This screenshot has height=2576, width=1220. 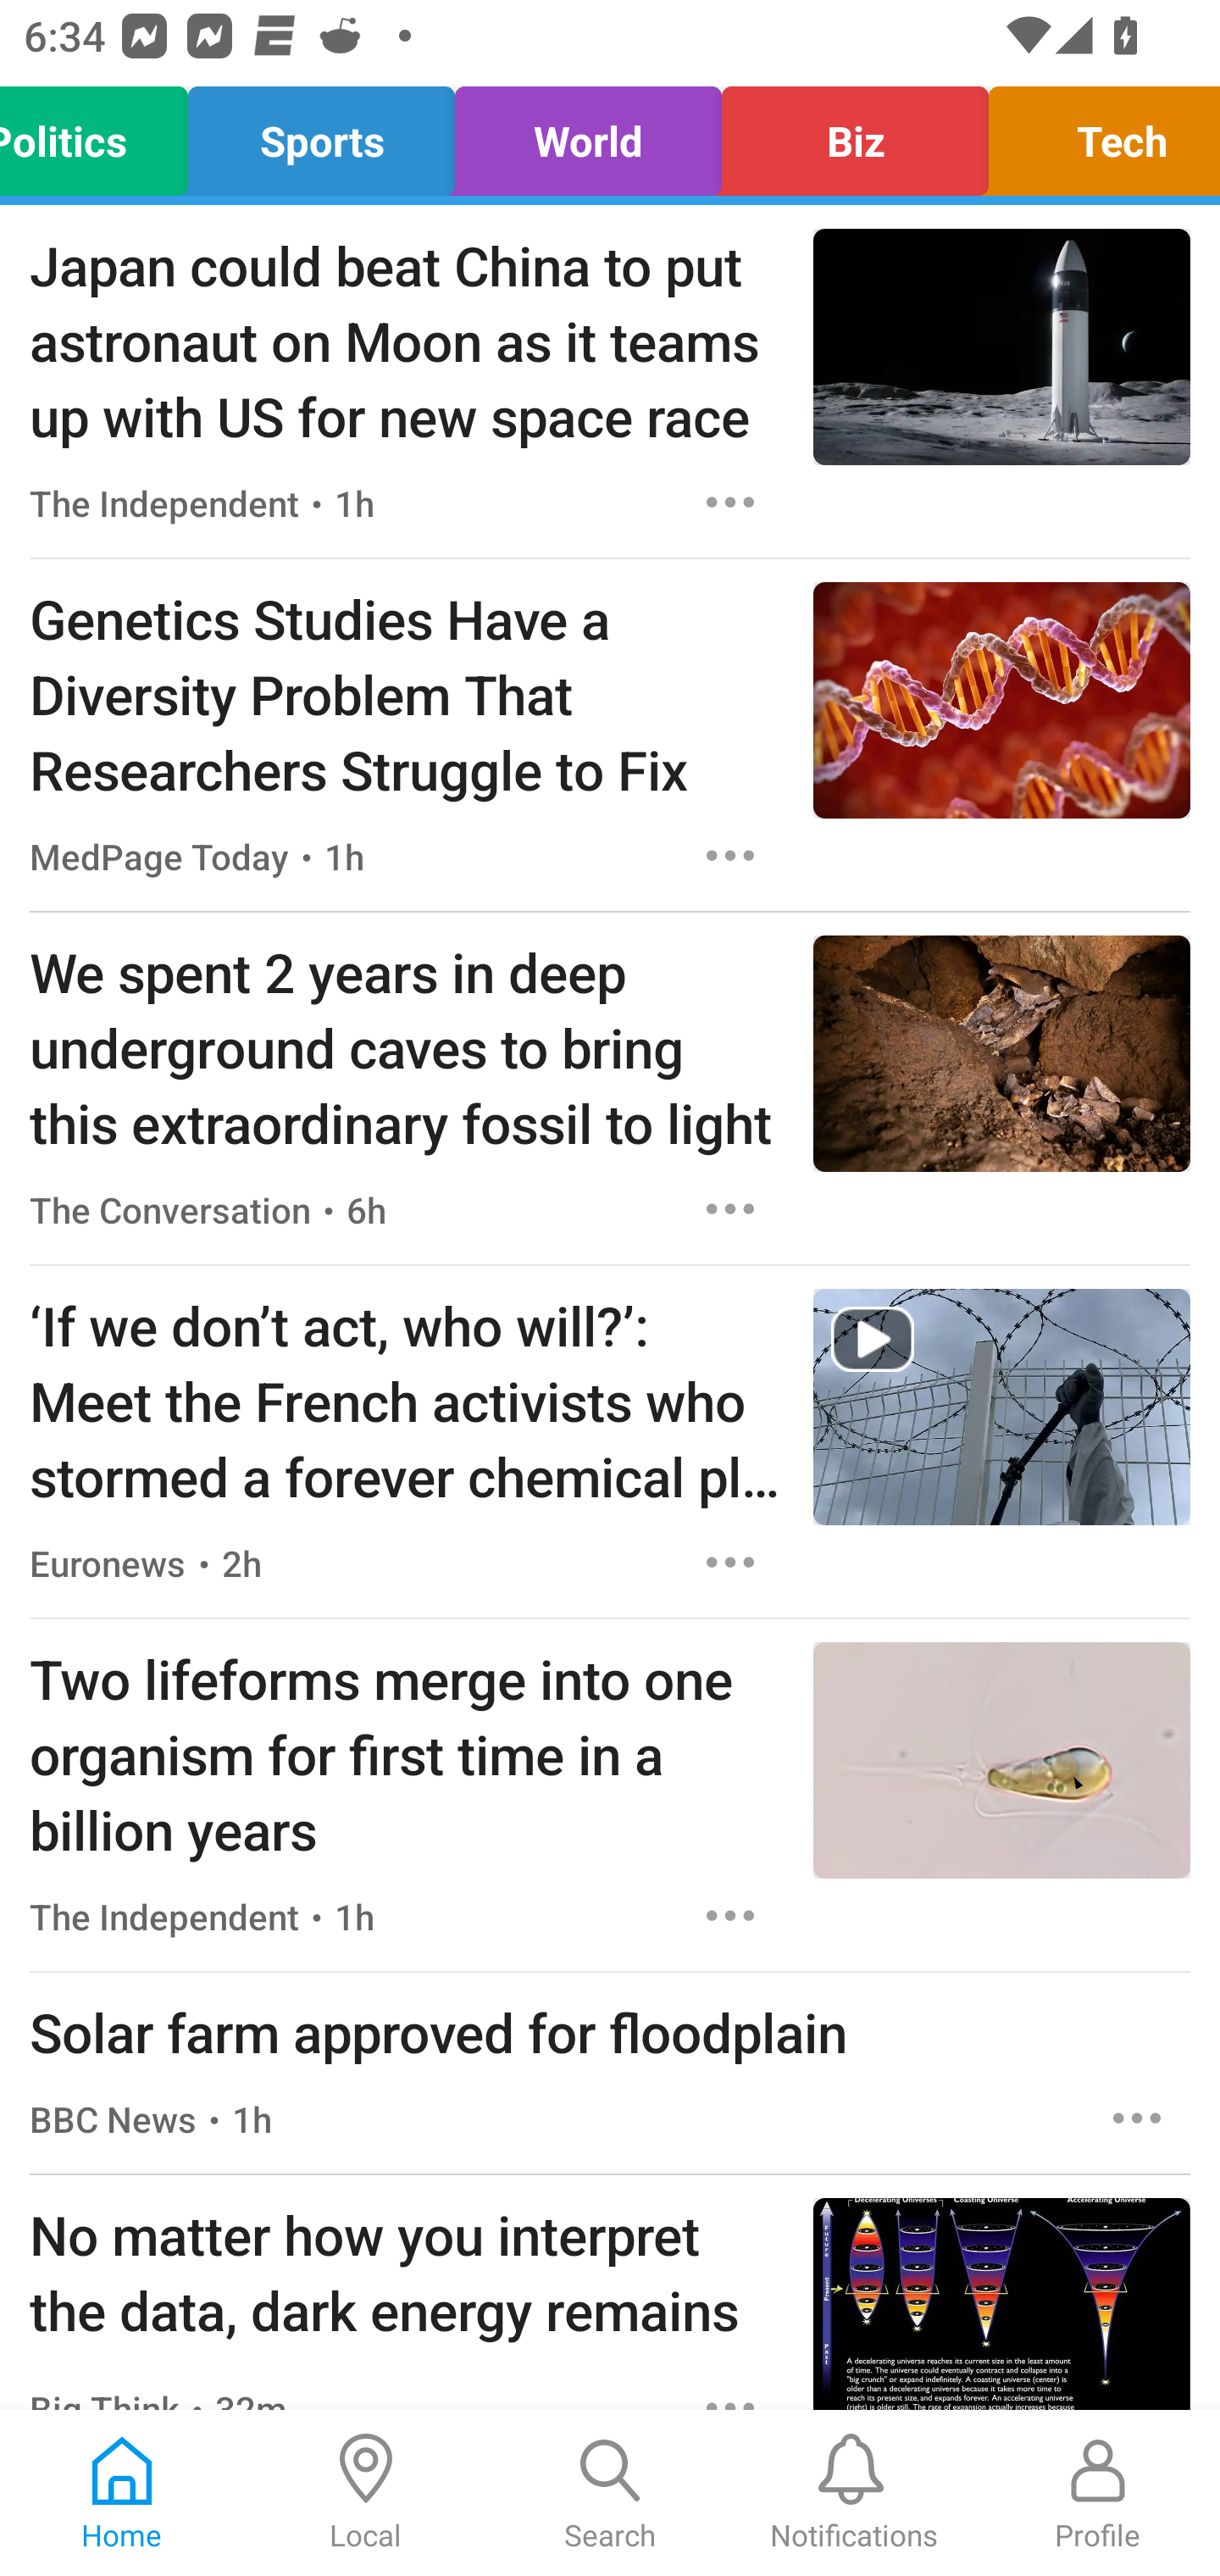 I want to click on Notifications, so click(x=854, y=2493).